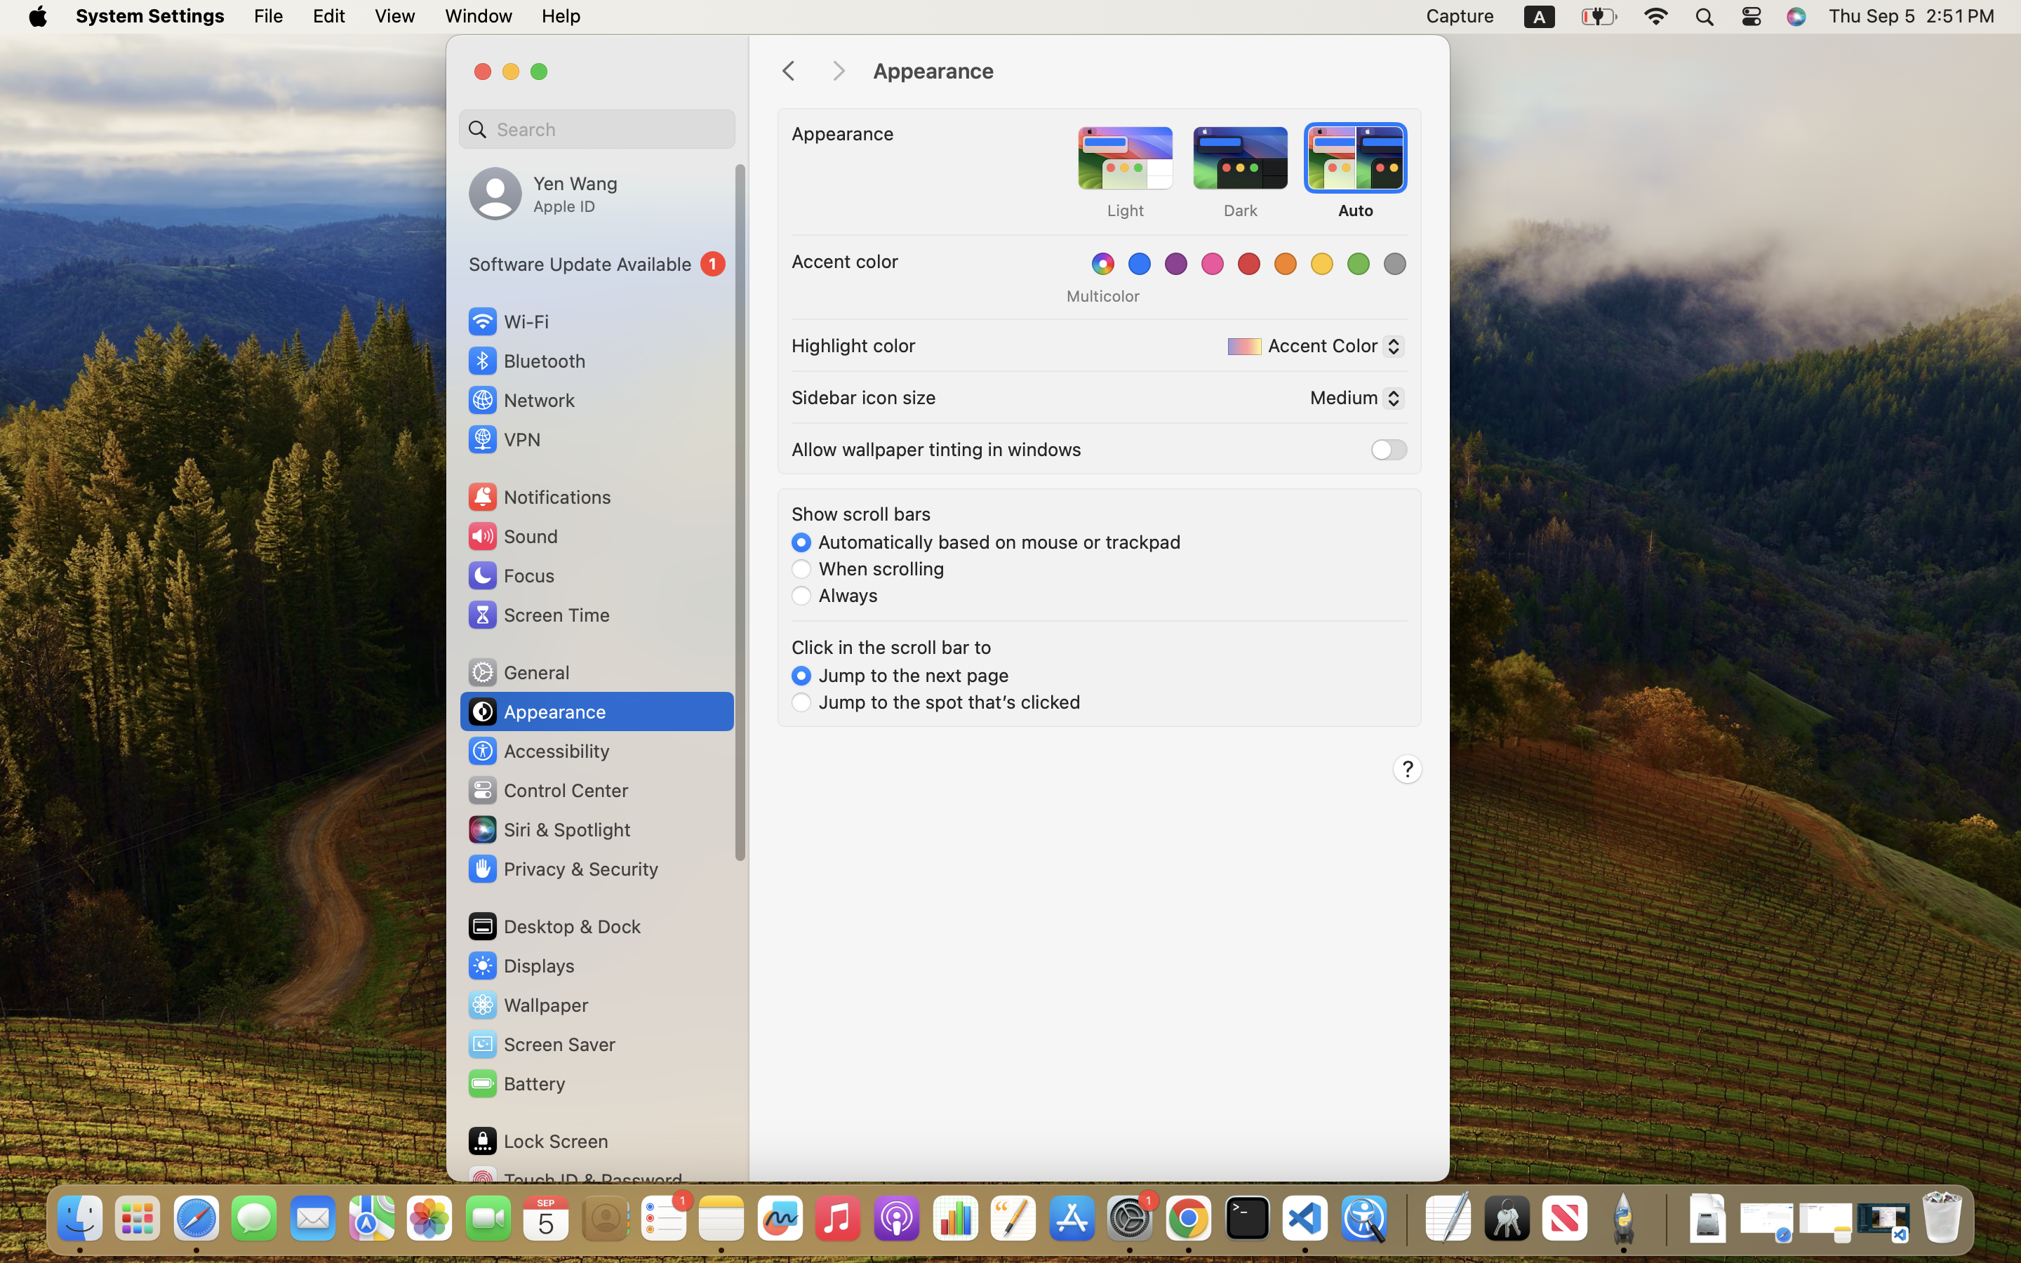  What do you see at coordinates (1311, 349) in the screenshot?
I see `Accent Color` at bounding box center [1311, 349].